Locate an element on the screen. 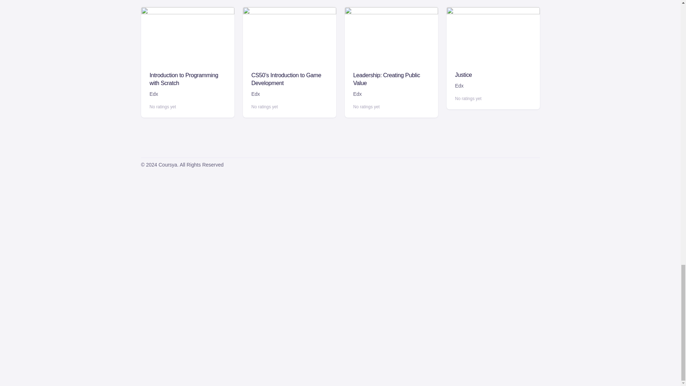  Edx is located at coordinates (154, 94).